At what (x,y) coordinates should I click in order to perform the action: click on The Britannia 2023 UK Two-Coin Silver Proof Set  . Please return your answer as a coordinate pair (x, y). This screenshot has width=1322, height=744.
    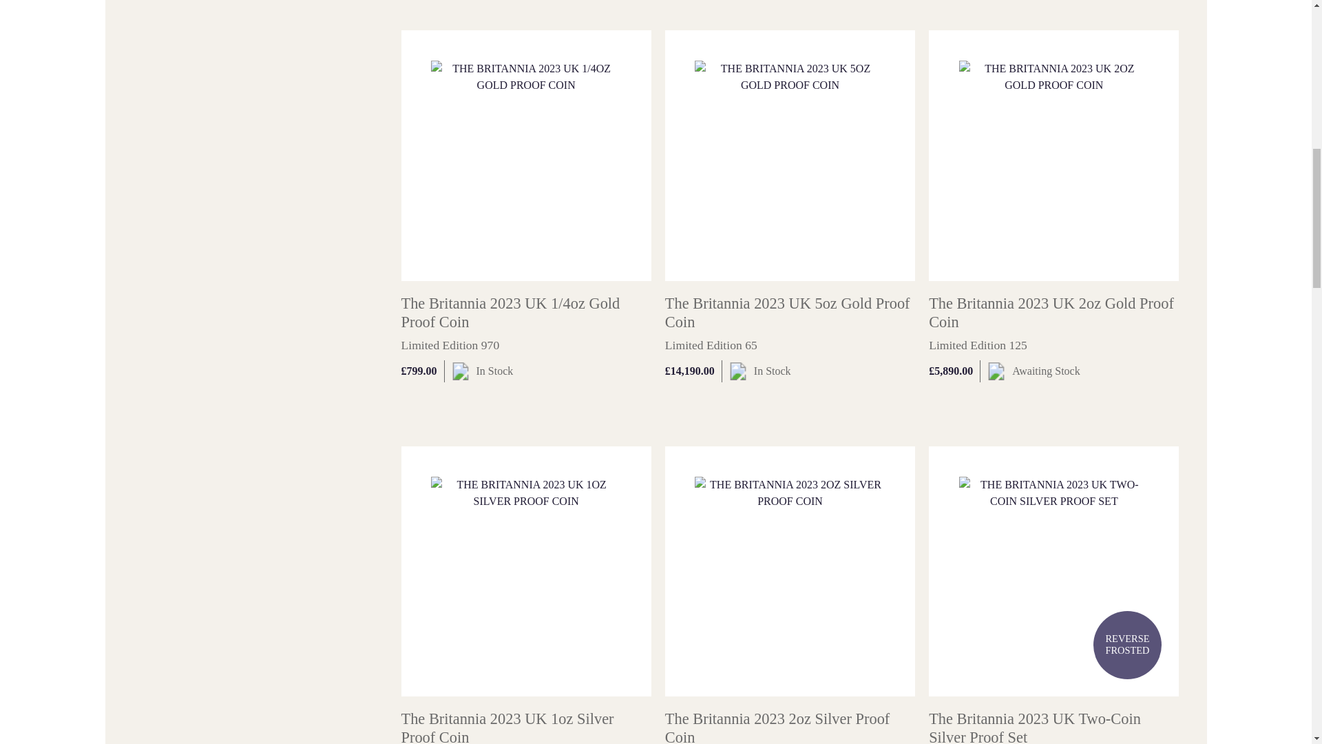
    Looking at the image, I should click on (1053, 571).